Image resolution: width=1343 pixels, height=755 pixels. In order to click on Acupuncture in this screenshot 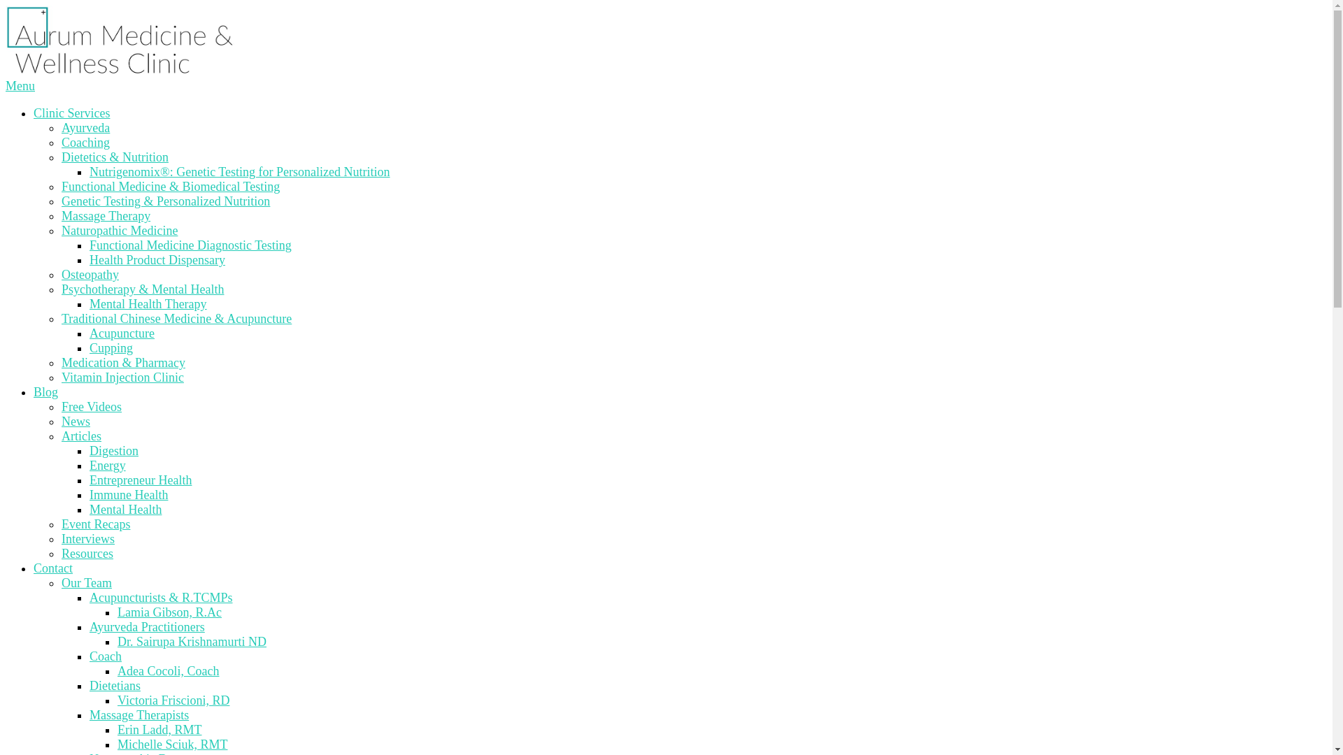, I will do `click(122, 333)`.